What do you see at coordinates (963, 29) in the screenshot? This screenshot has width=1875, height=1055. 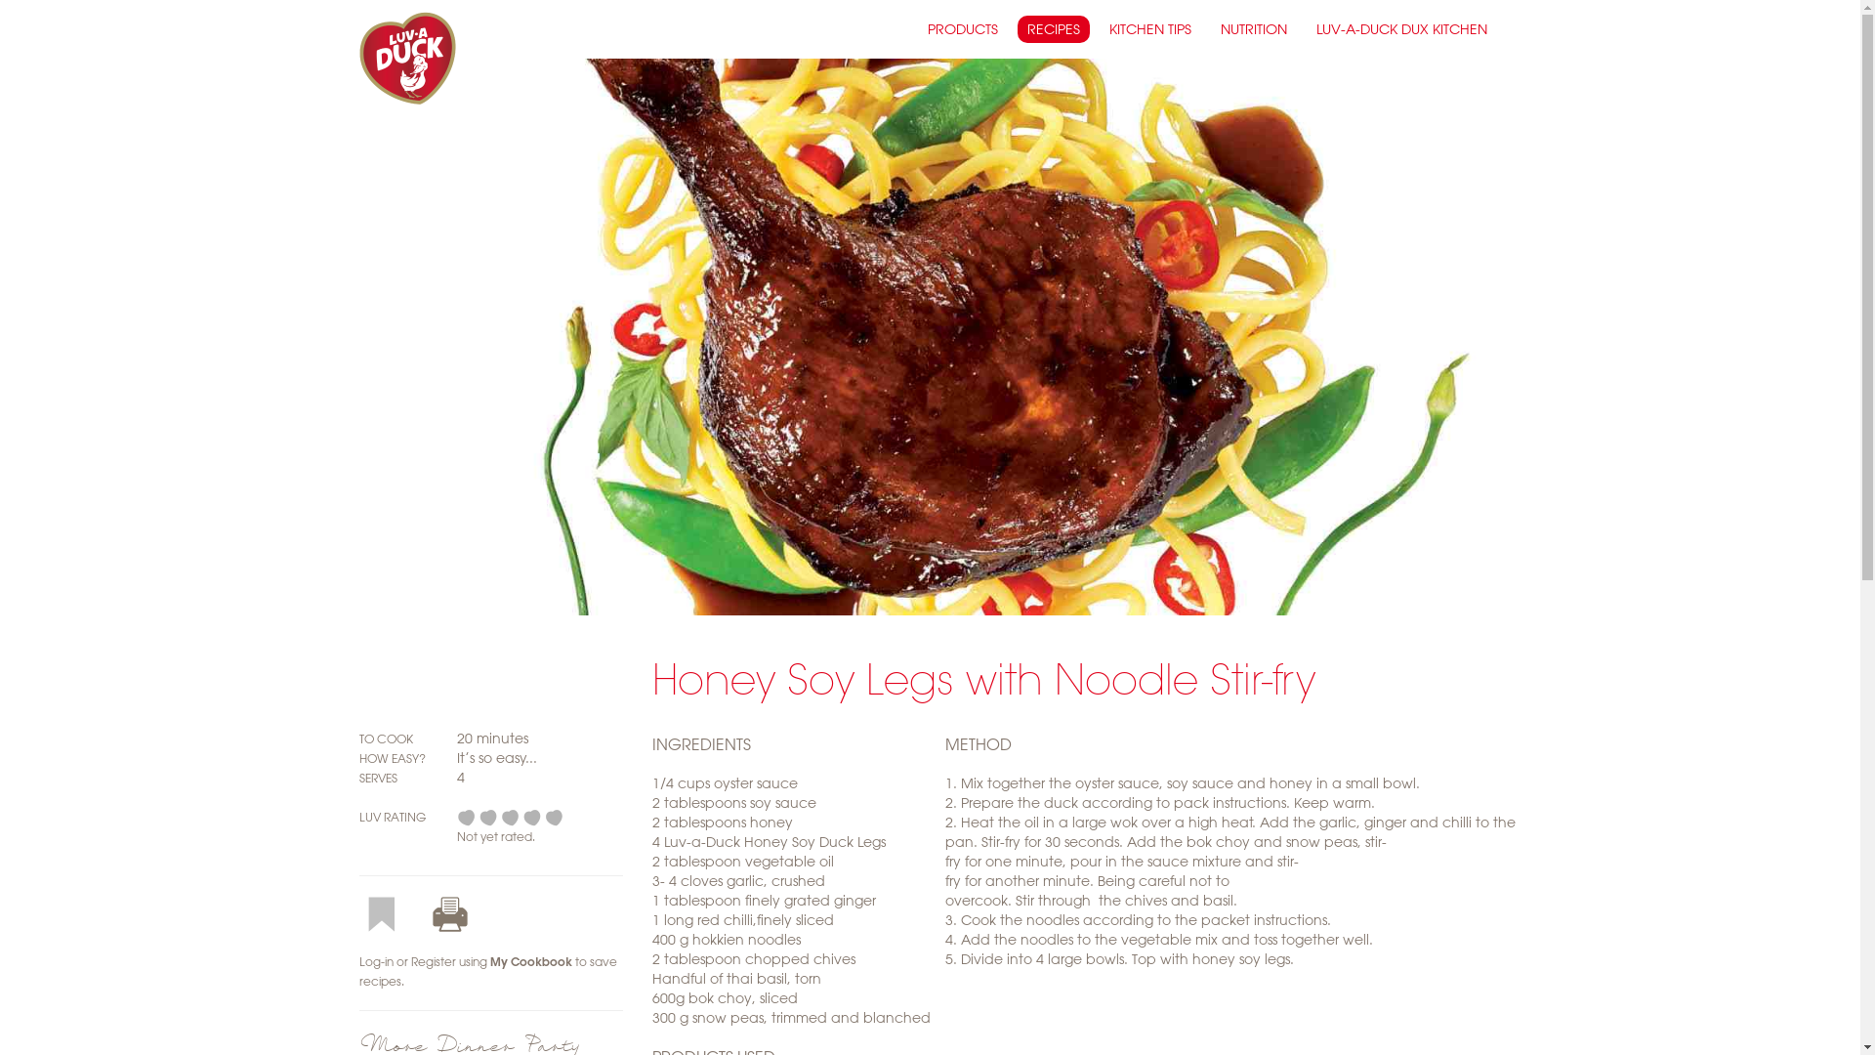 I see `PRODUCTS` at bounding box center [963, 29].